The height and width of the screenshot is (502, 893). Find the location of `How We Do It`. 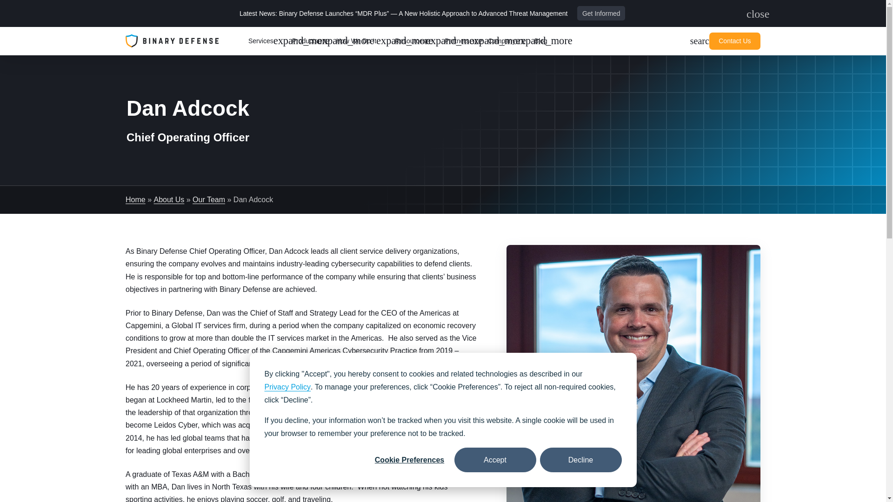

How We Do It is located at coordinates (266, 41).